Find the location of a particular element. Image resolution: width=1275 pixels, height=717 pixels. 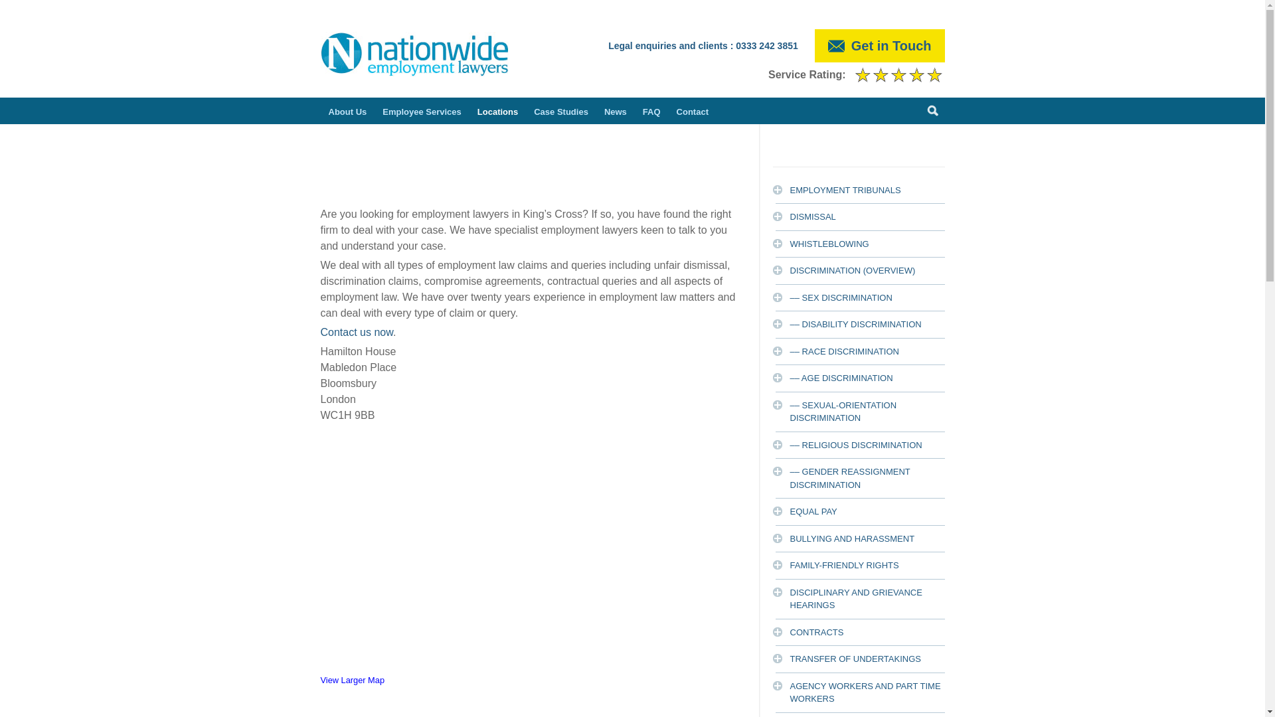

Locations is located at coordinates (497, 110).